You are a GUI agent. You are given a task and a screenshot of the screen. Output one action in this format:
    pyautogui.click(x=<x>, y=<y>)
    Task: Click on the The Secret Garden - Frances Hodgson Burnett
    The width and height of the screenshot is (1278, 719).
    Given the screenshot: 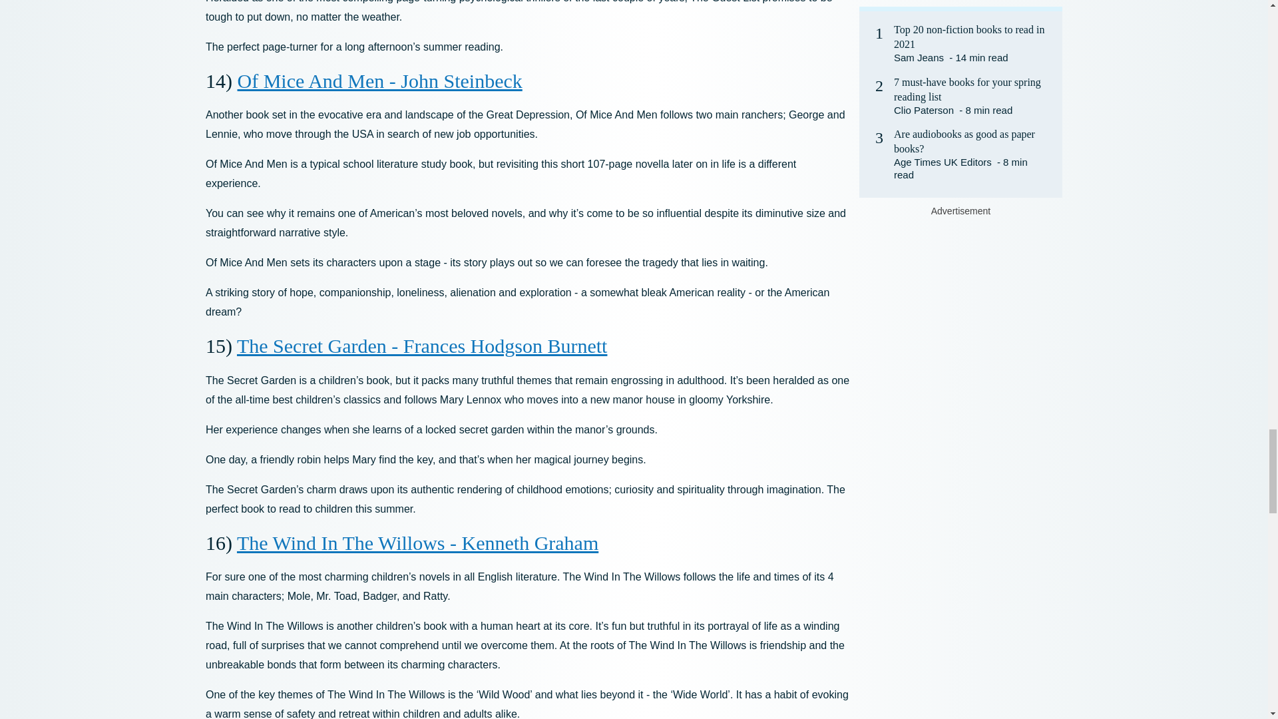 What is the action you would take?
    pyautogui.click(x=422, y=346)
    